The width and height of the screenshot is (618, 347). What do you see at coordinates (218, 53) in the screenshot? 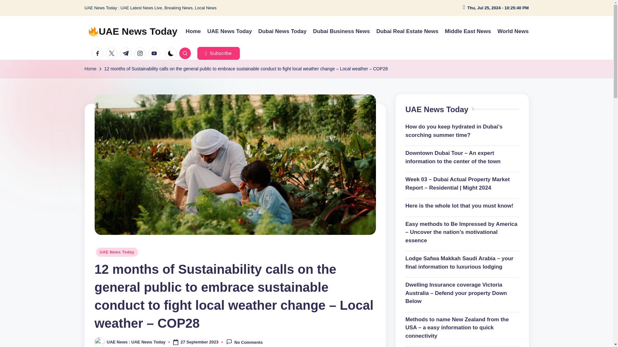
I see `Subscribe` at bounding box center [218, 53].